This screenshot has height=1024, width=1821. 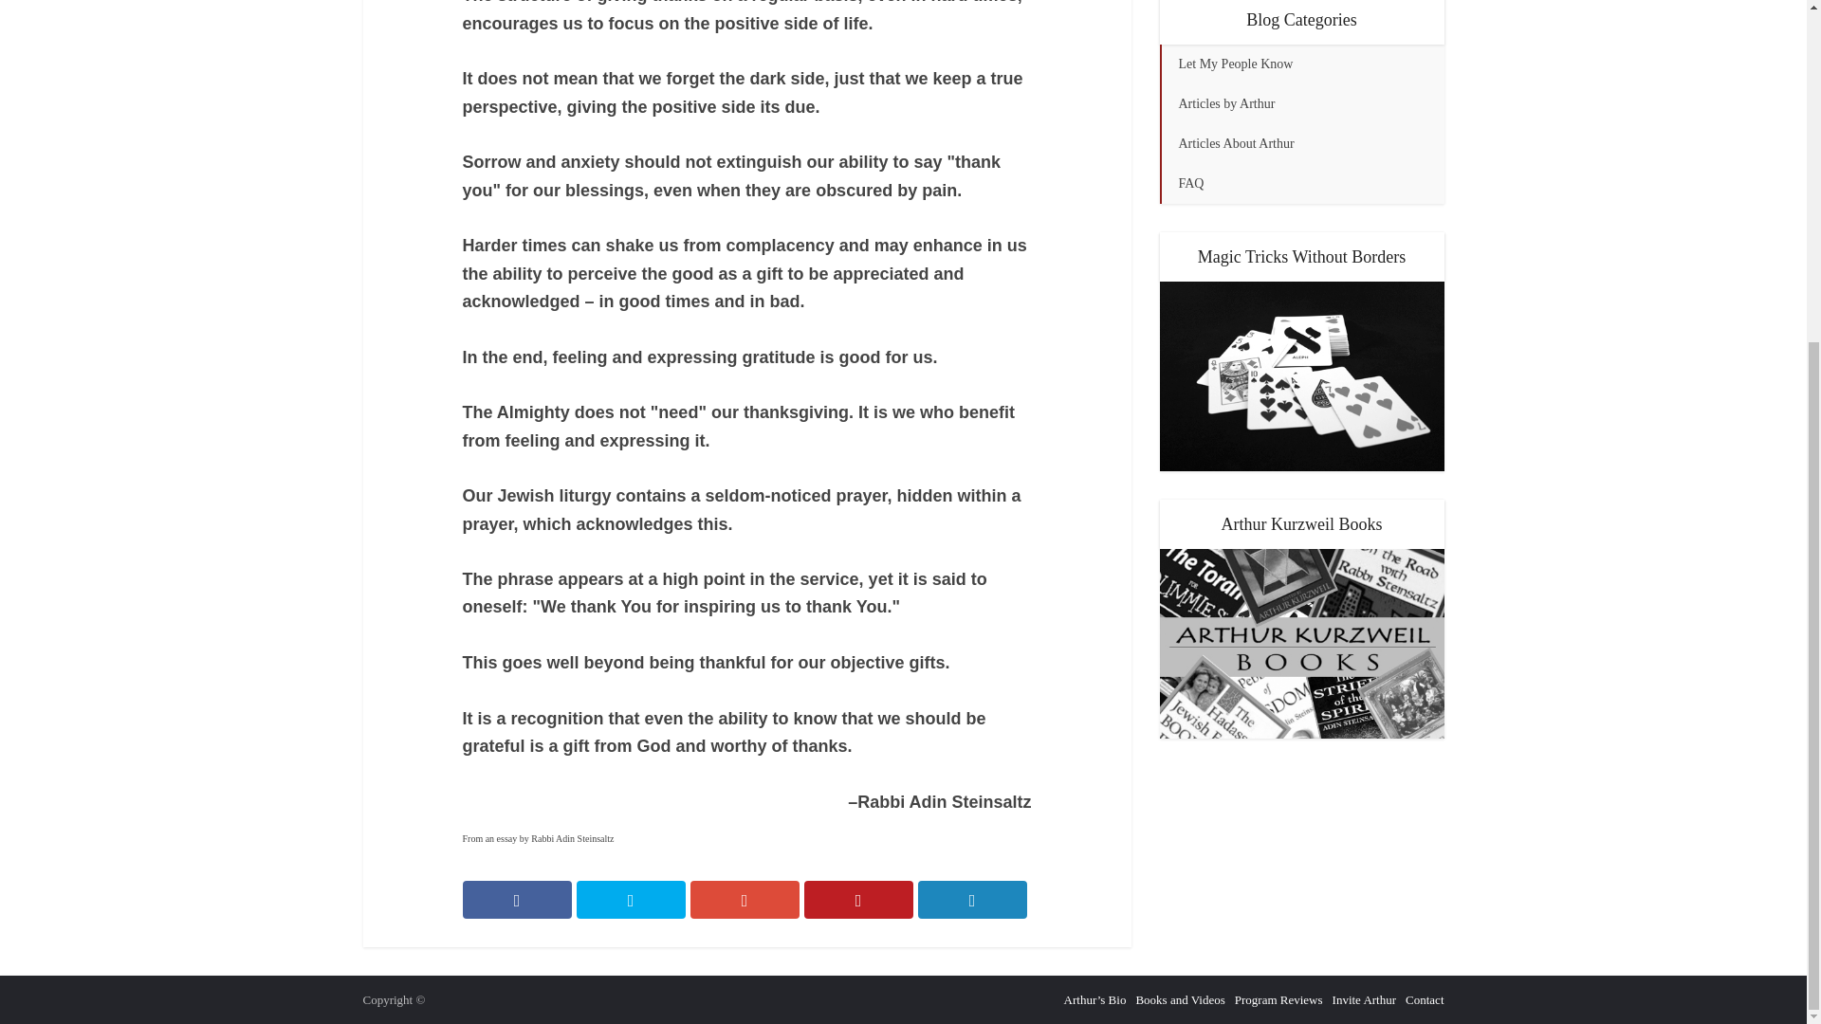 I want to click on Contact, so click(x=1425, y=999).